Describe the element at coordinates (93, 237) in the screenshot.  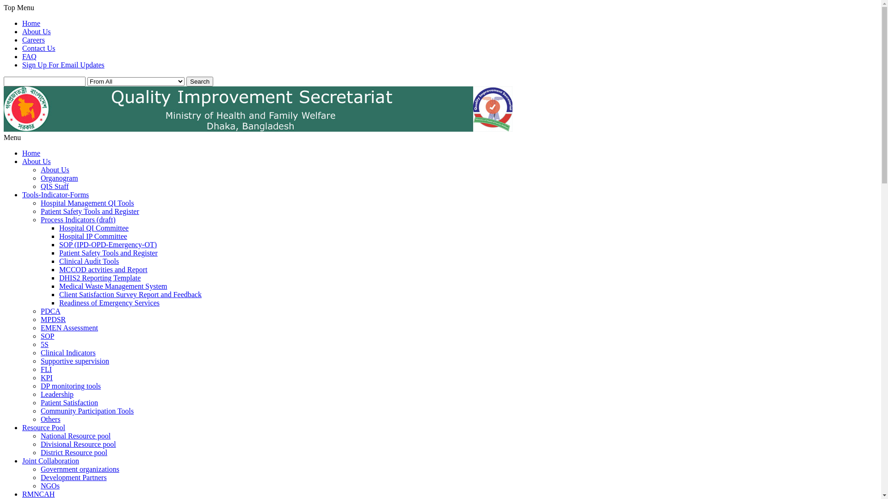
I see `Hospital IP Committee` at that location.